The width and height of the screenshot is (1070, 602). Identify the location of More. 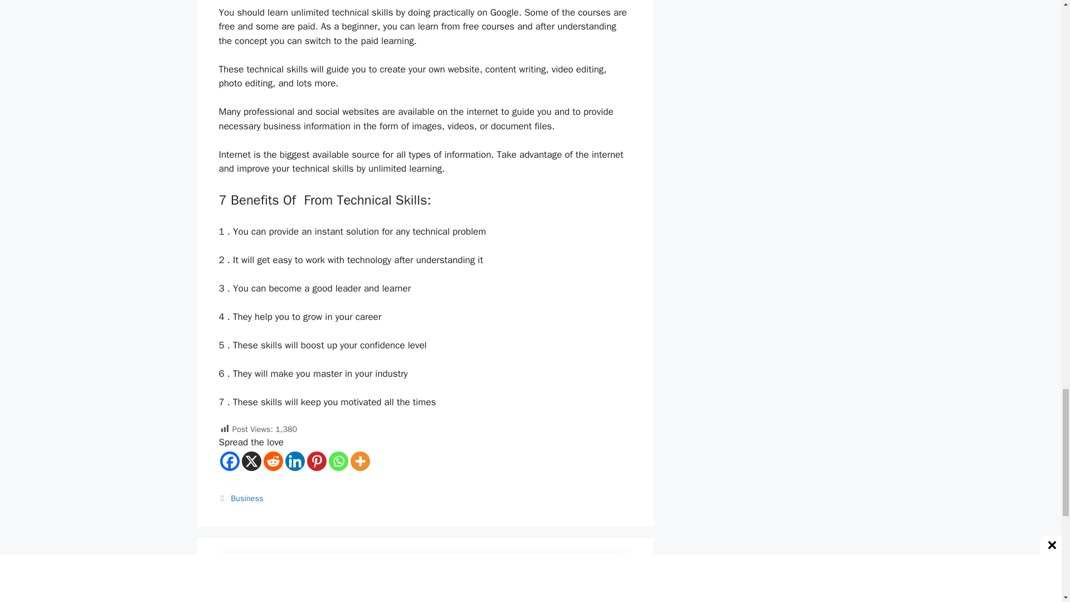
(359, 461).